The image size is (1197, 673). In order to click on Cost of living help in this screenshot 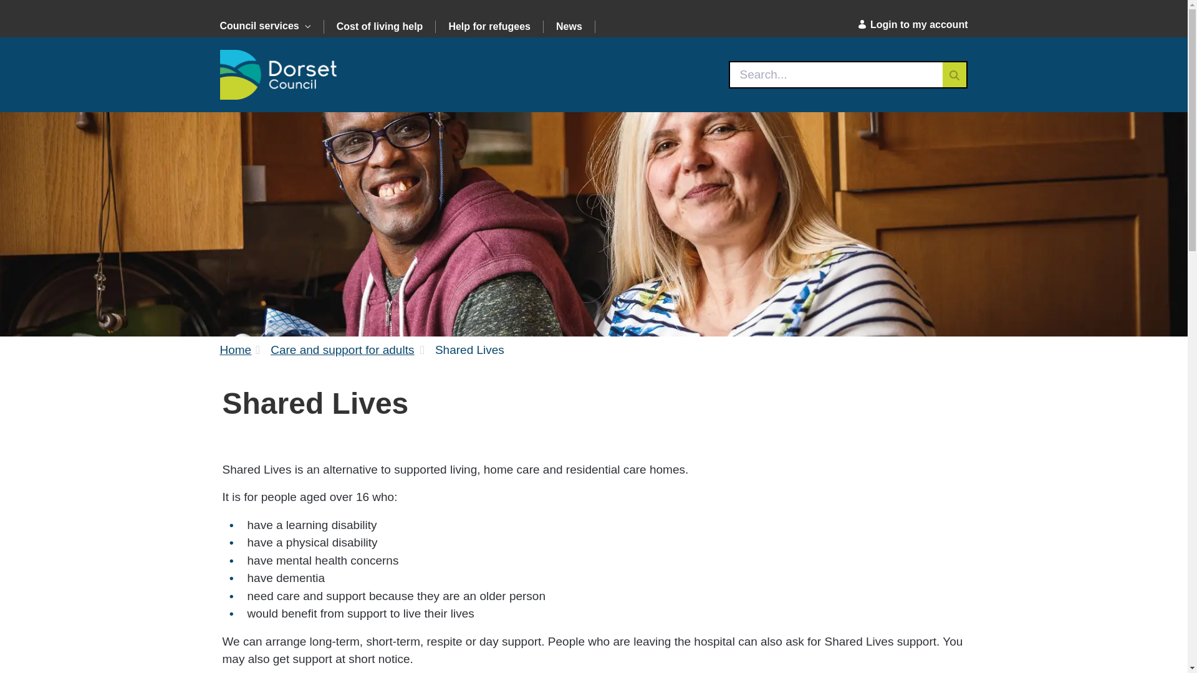, I will do `click(380, 26)`.